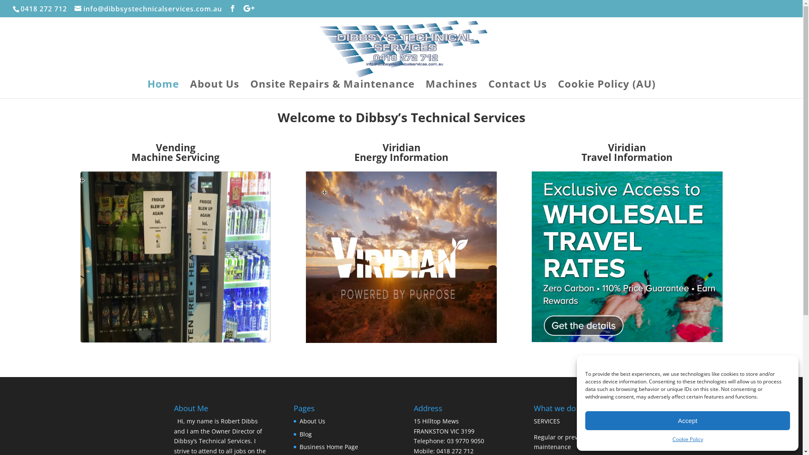  I want to click on Vending
Machine Servicing, so click(175, 153).